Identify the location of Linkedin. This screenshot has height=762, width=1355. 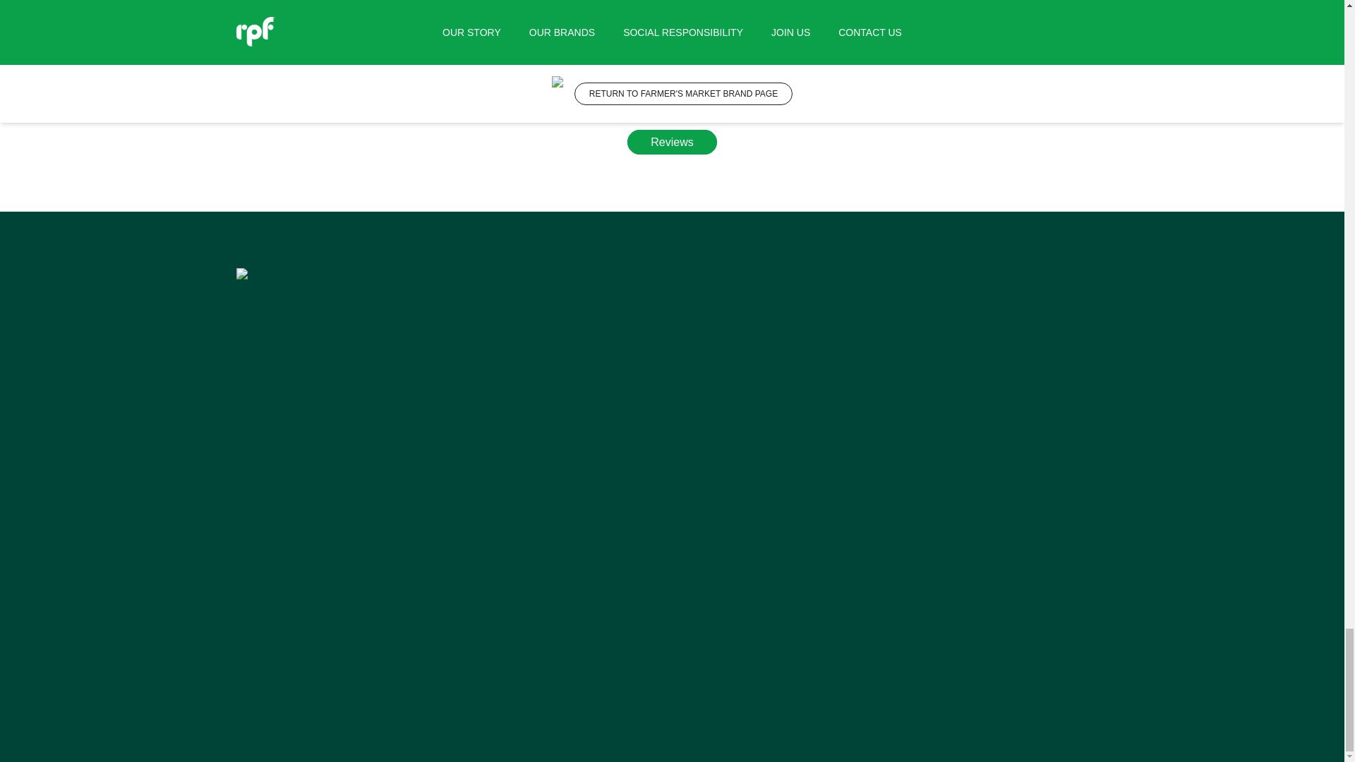
(485, 294).